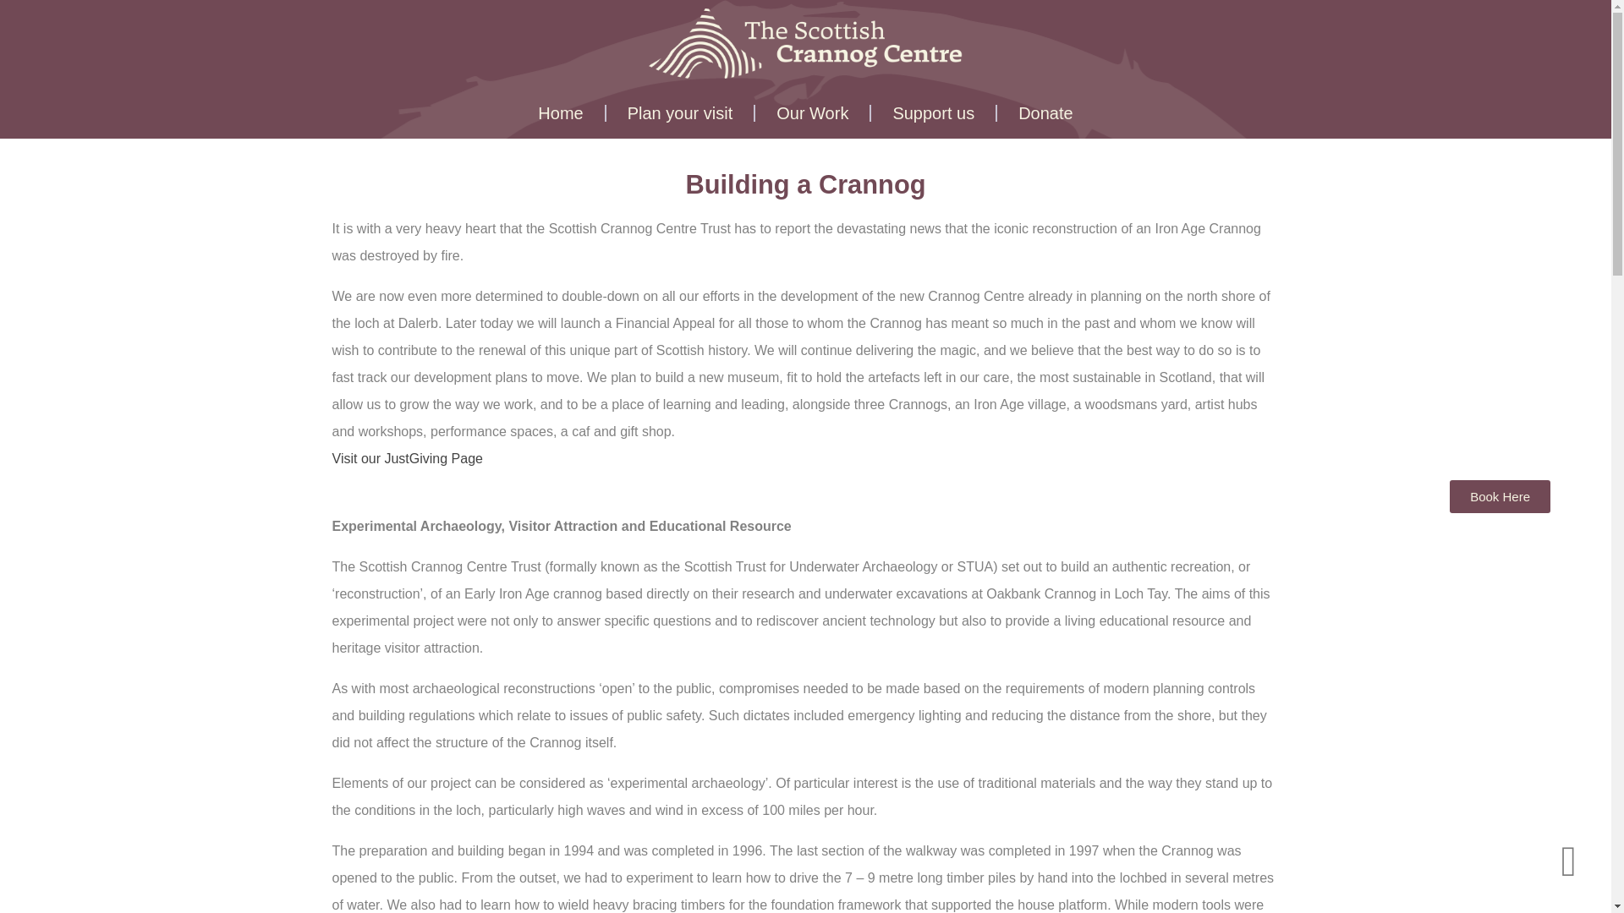 The image size is (1624, 913). Describe the element at coordinates (1501, 496) in the screenshot. I see `Book Here` at that location.